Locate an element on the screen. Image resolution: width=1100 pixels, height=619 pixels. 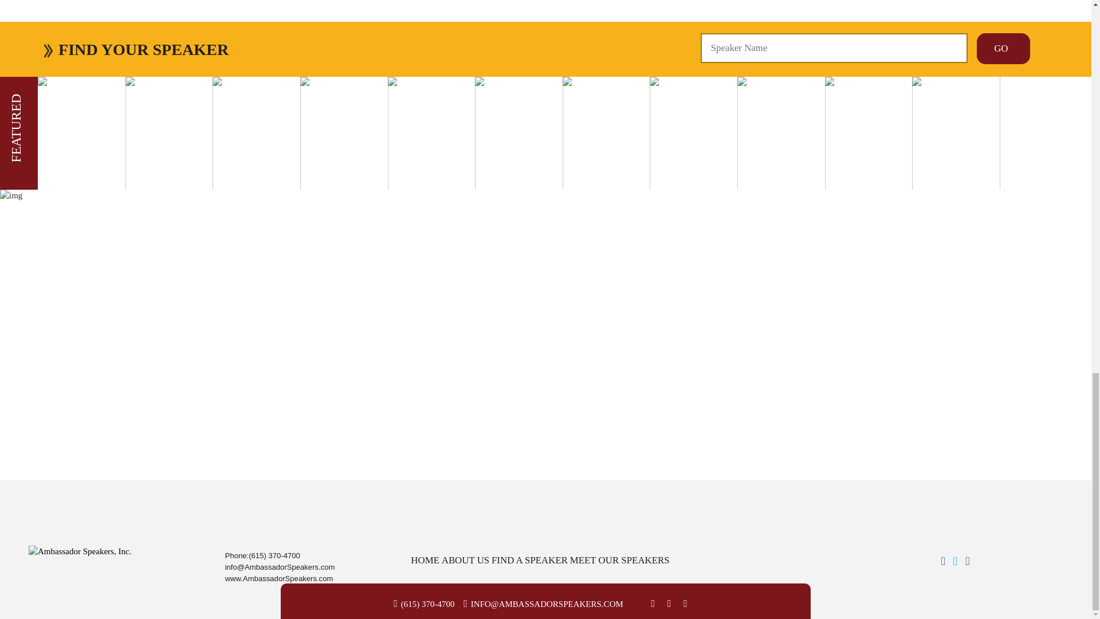
No is located at coordinates (58, 494).